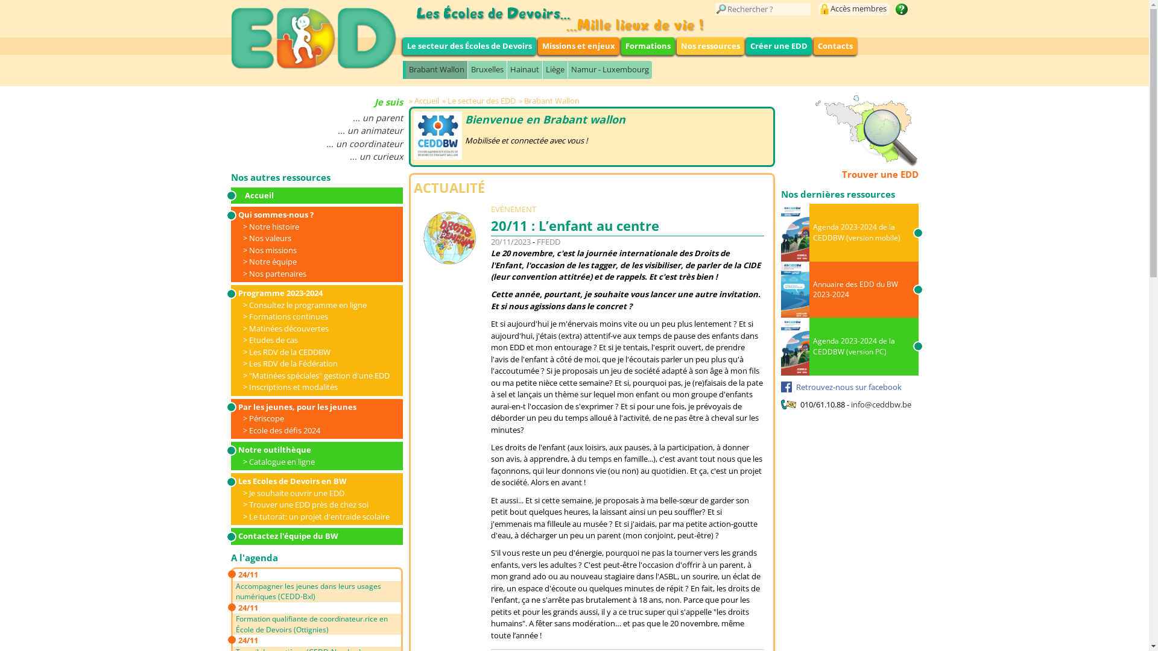 The image size is (1158, 651). I want to click on ... un coordinateur, so click(316, 143).